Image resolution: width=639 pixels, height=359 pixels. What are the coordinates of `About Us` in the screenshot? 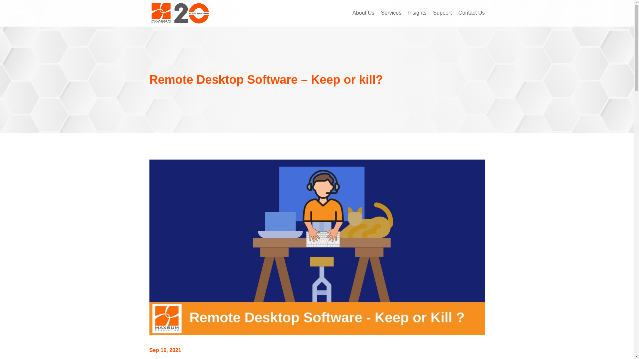 It's located at (363, 13).